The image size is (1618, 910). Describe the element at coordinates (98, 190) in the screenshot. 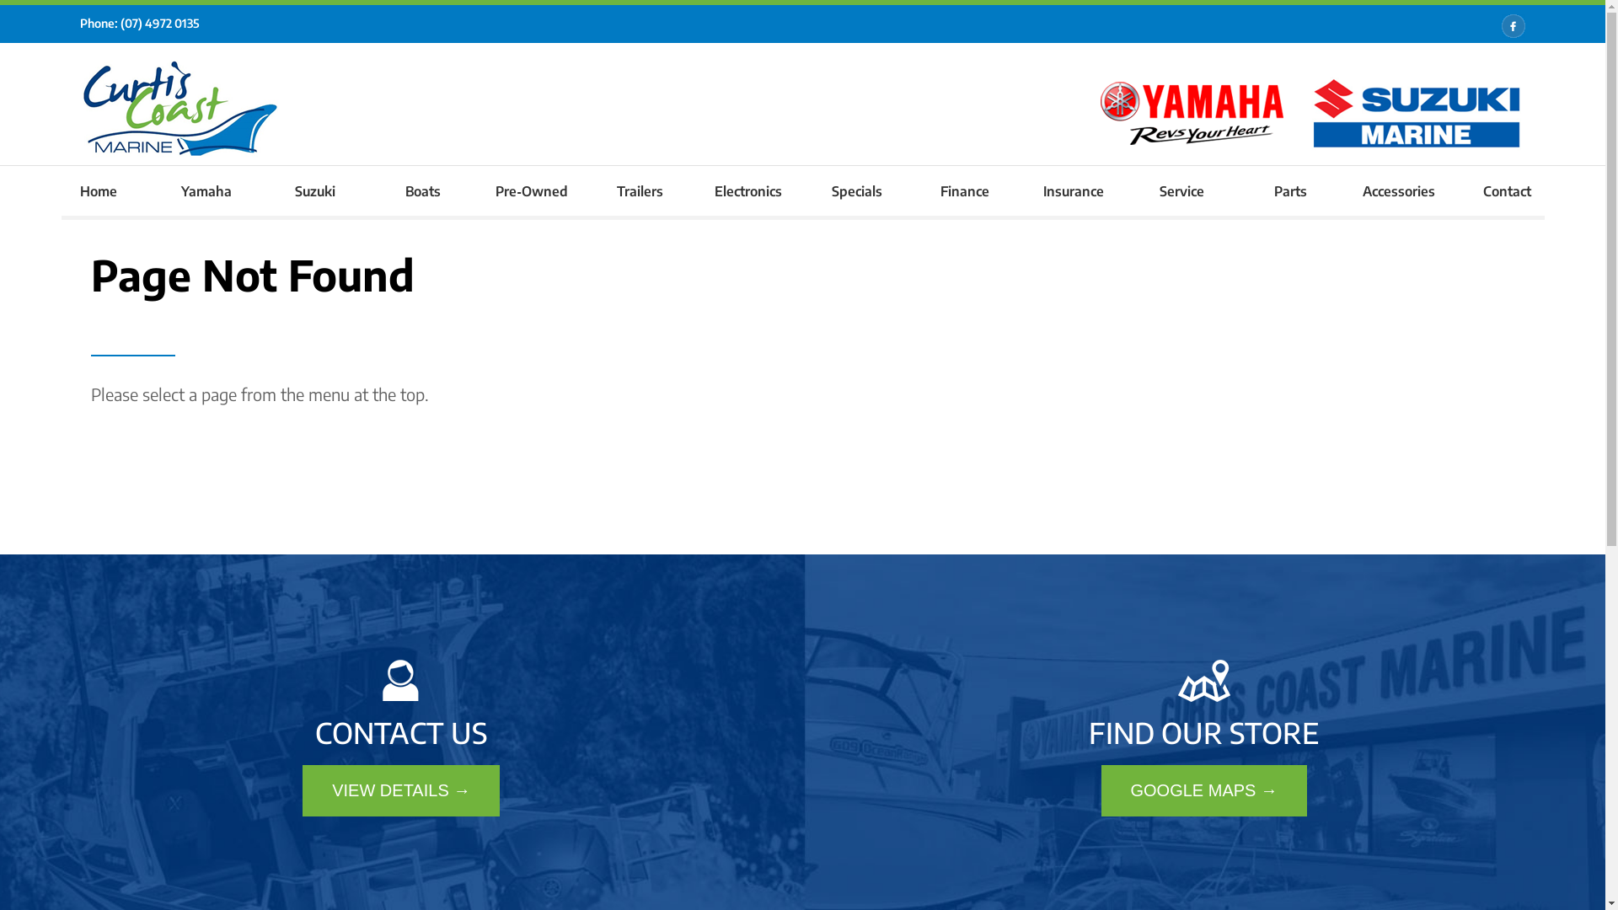

I see `Home` at that location.